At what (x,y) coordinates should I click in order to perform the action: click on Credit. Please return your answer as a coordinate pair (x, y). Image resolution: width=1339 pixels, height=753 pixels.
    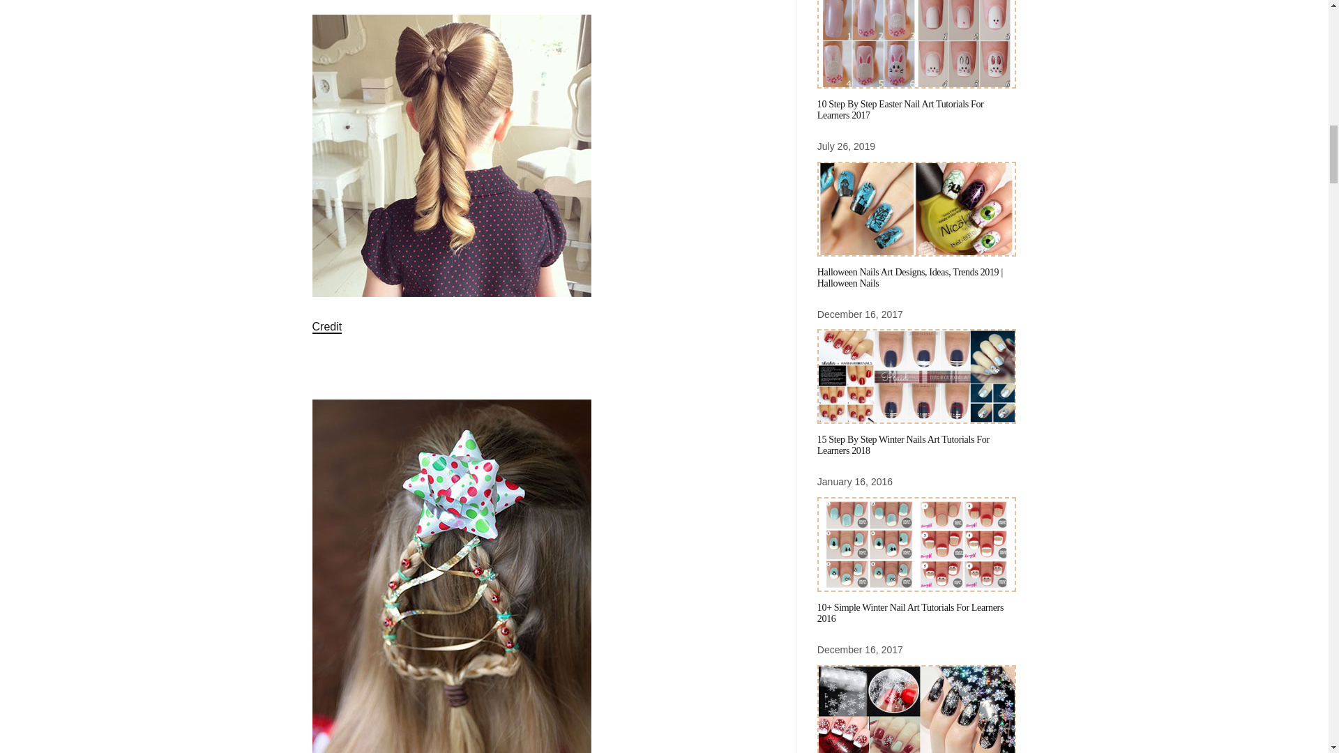
    Looking at the image, I should click on (327, 328).